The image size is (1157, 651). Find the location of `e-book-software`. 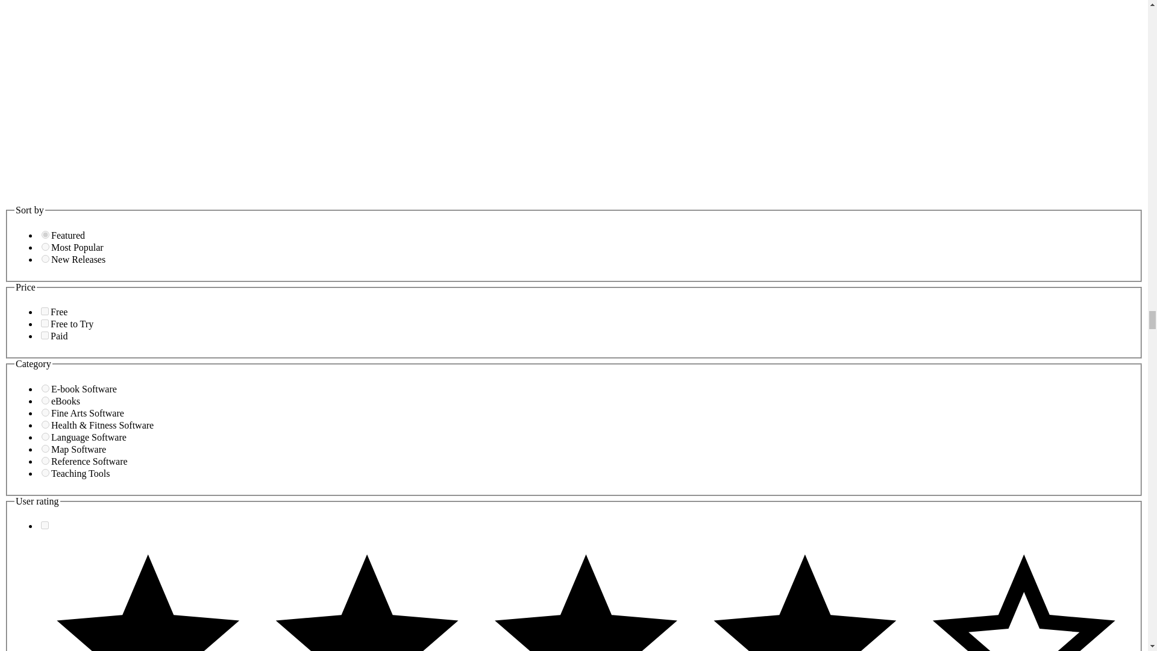

e-book-software is located at coordinates (46, 388).